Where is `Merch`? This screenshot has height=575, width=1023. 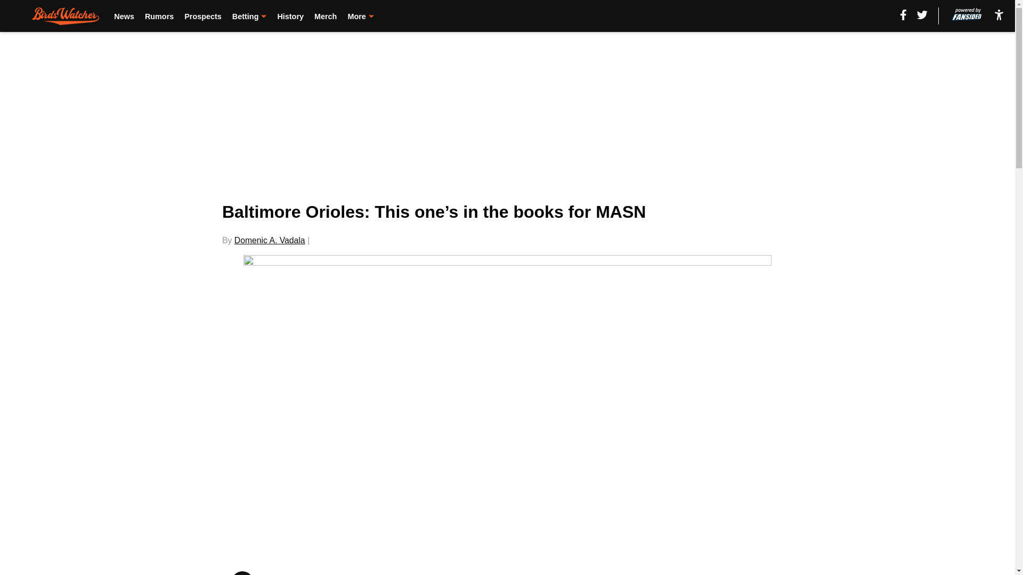 Merch is located at coordinates (325, 16).